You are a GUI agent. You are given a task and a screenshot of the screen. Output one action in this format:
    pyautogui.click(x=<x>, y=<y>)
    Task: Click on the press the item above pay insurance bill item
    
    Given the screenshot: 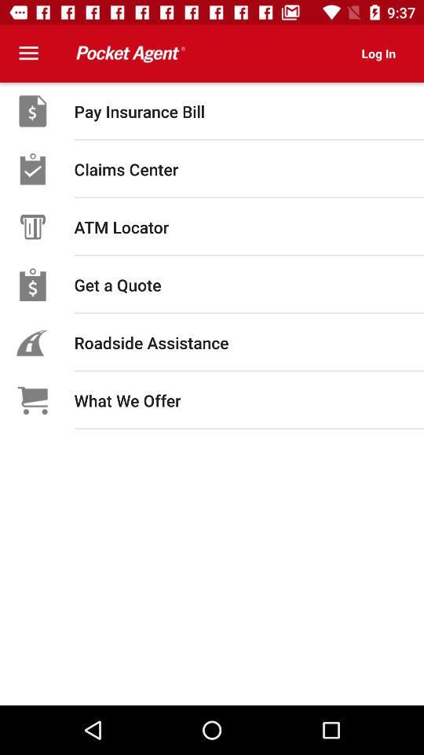 What is the action you would take?
    pyautogui.click(x=378, y=53)
    